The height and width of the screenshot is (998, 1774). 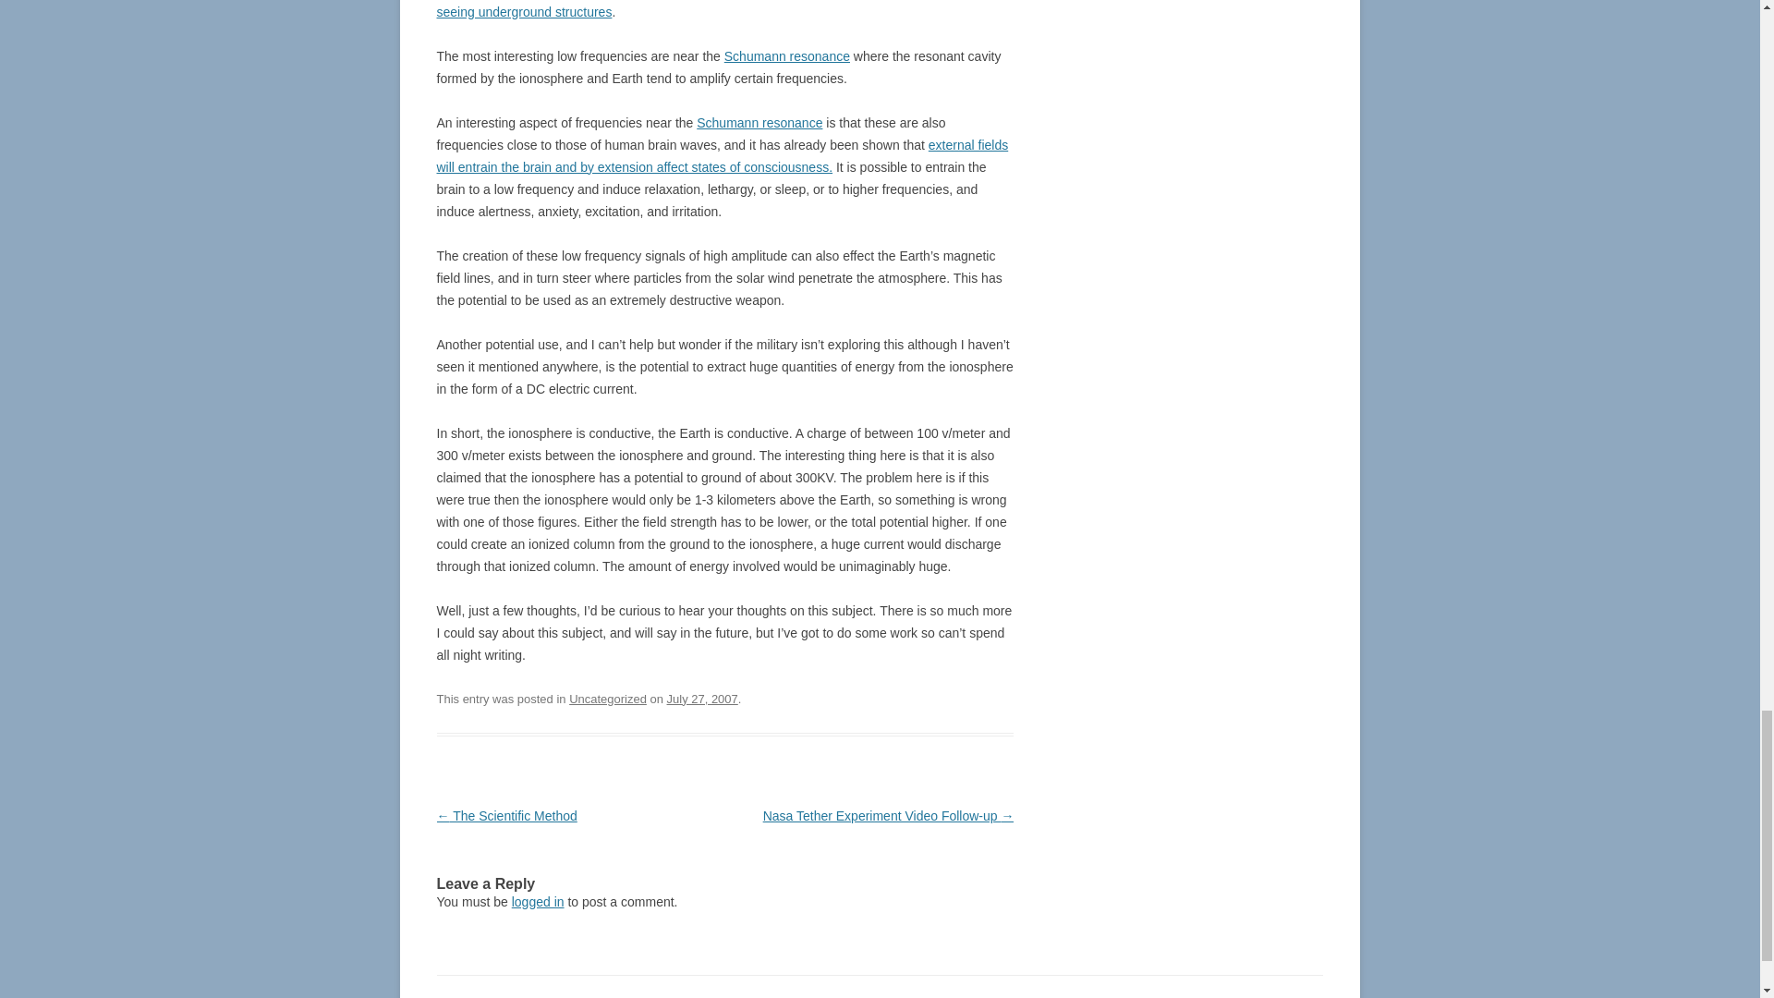 I want to click on Schumann resonance, so click(x=759, y=123).